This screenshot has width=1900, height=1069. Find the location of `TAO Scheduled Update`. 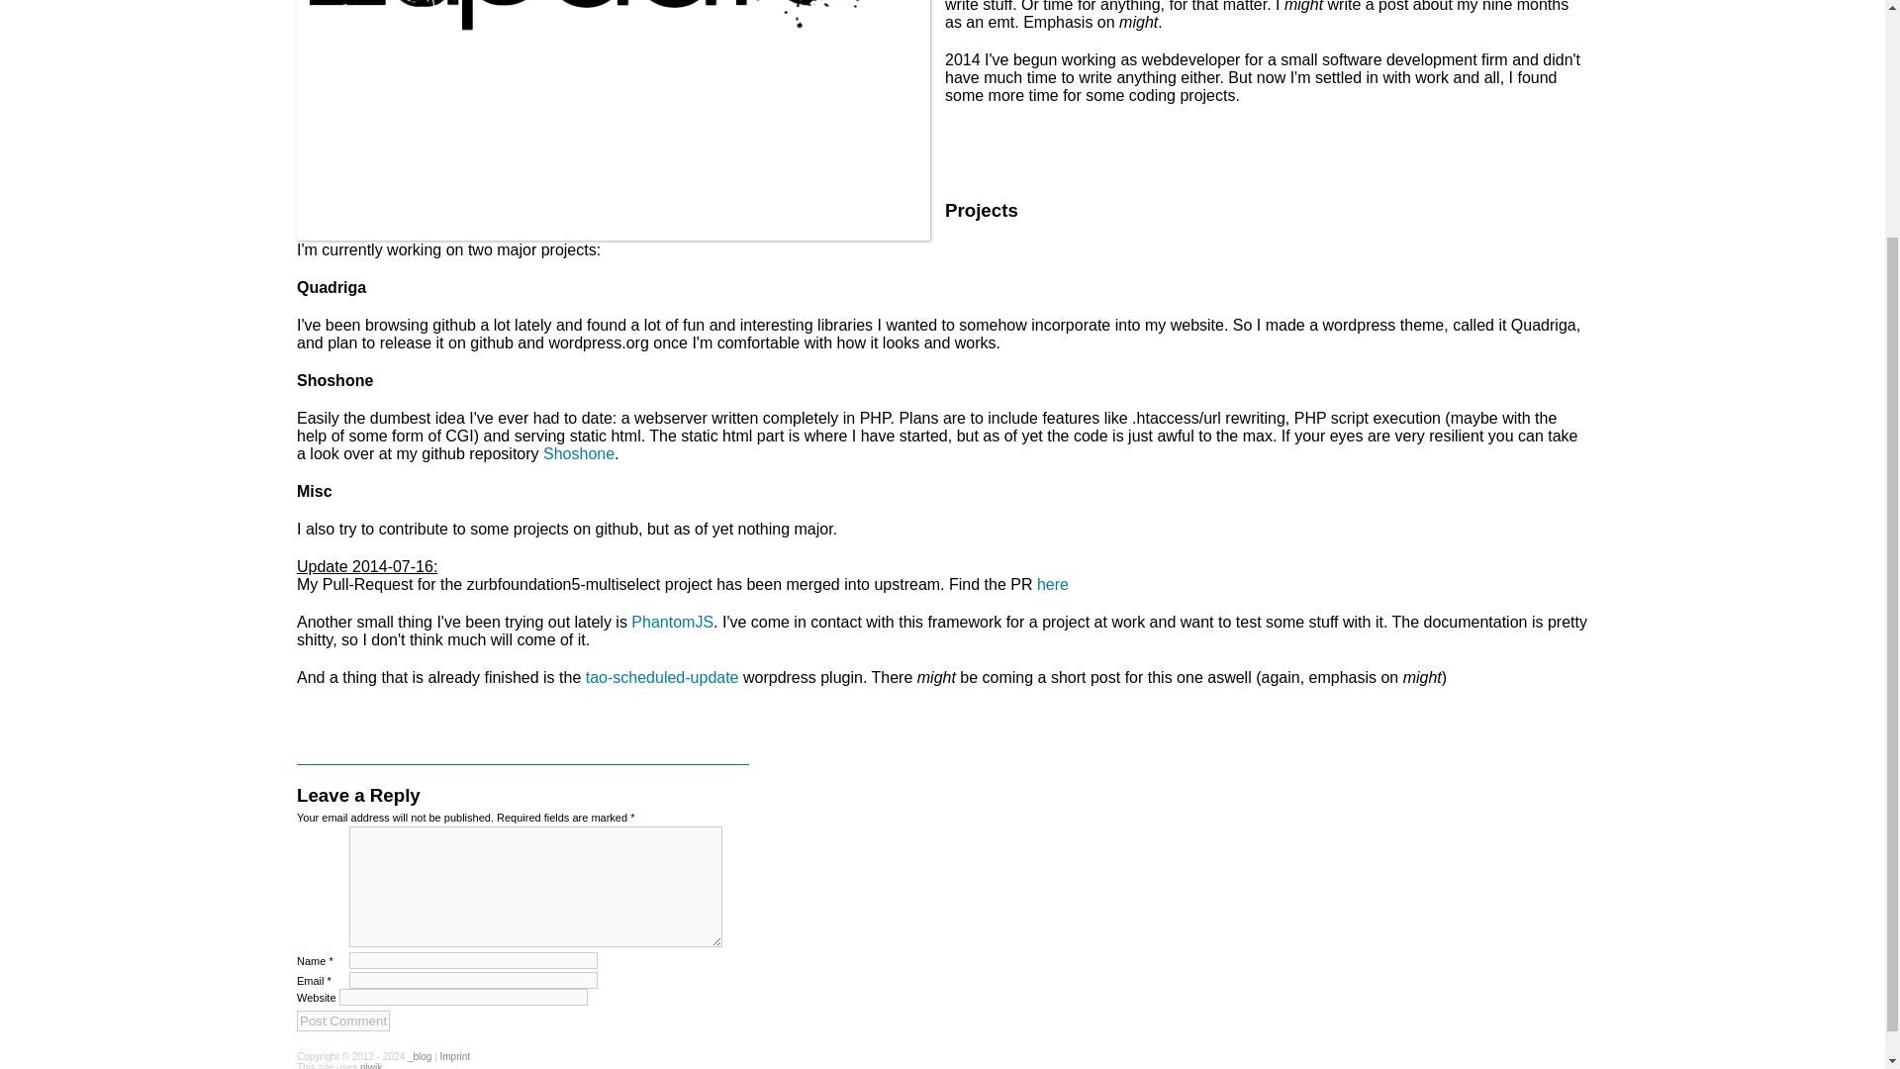

TAO Scheduled Update is located at coordinates (661, 677).